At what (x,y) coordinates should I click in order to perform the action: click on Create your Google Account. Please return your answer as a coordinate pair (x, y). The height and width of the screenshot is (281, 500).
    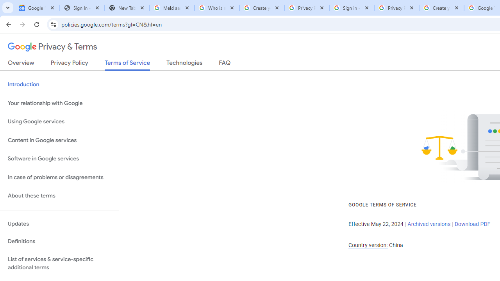
    Looking at the image, I should click on (262, 8).